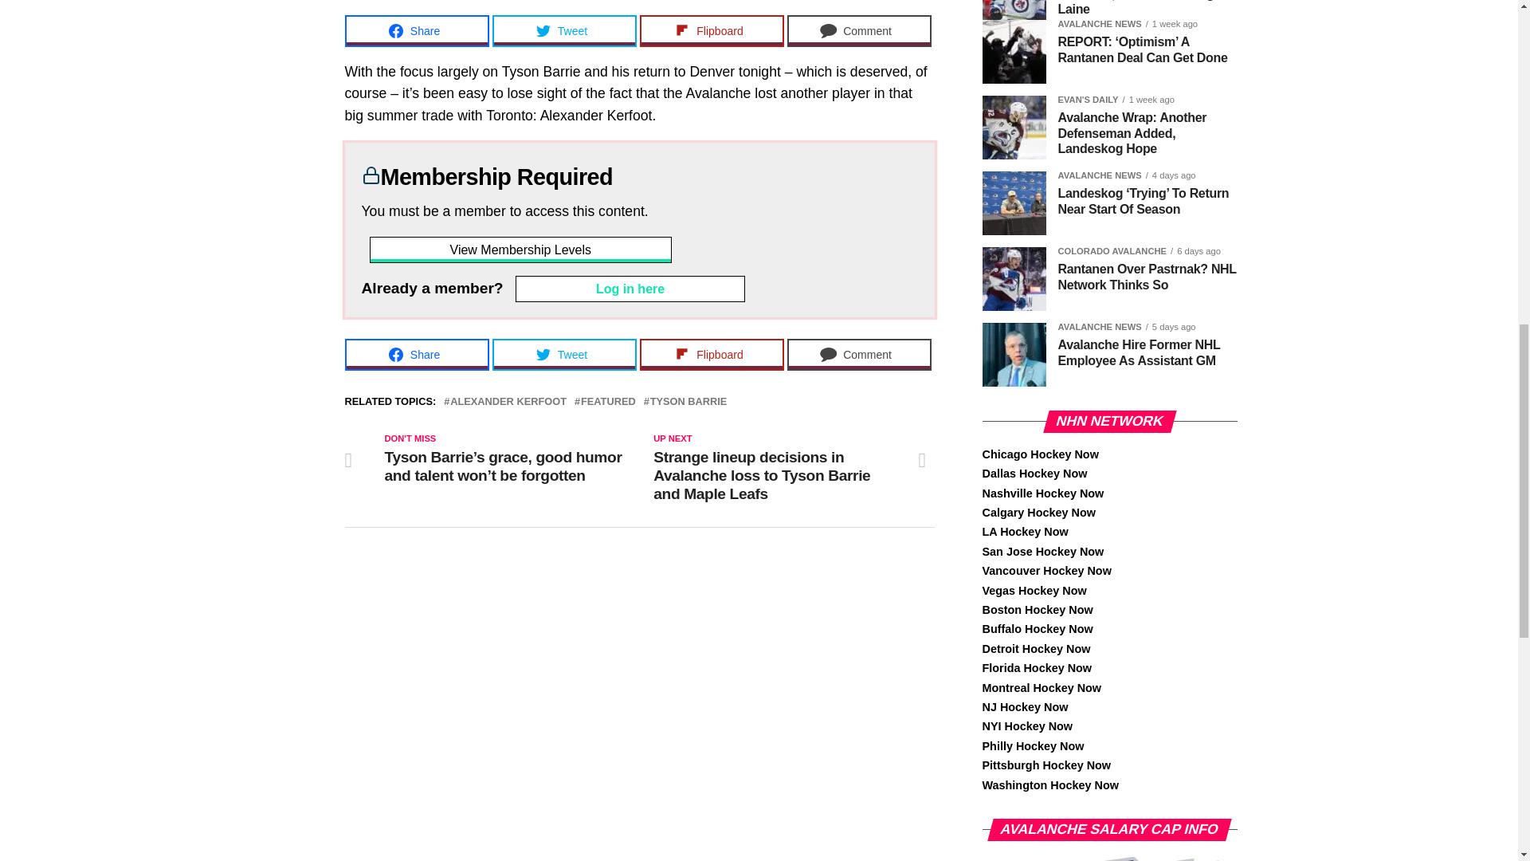  What do you see at coordinates (711, 31) in the screenshot?
I see `Share on Flipboard` at bounding box center [711, 31].